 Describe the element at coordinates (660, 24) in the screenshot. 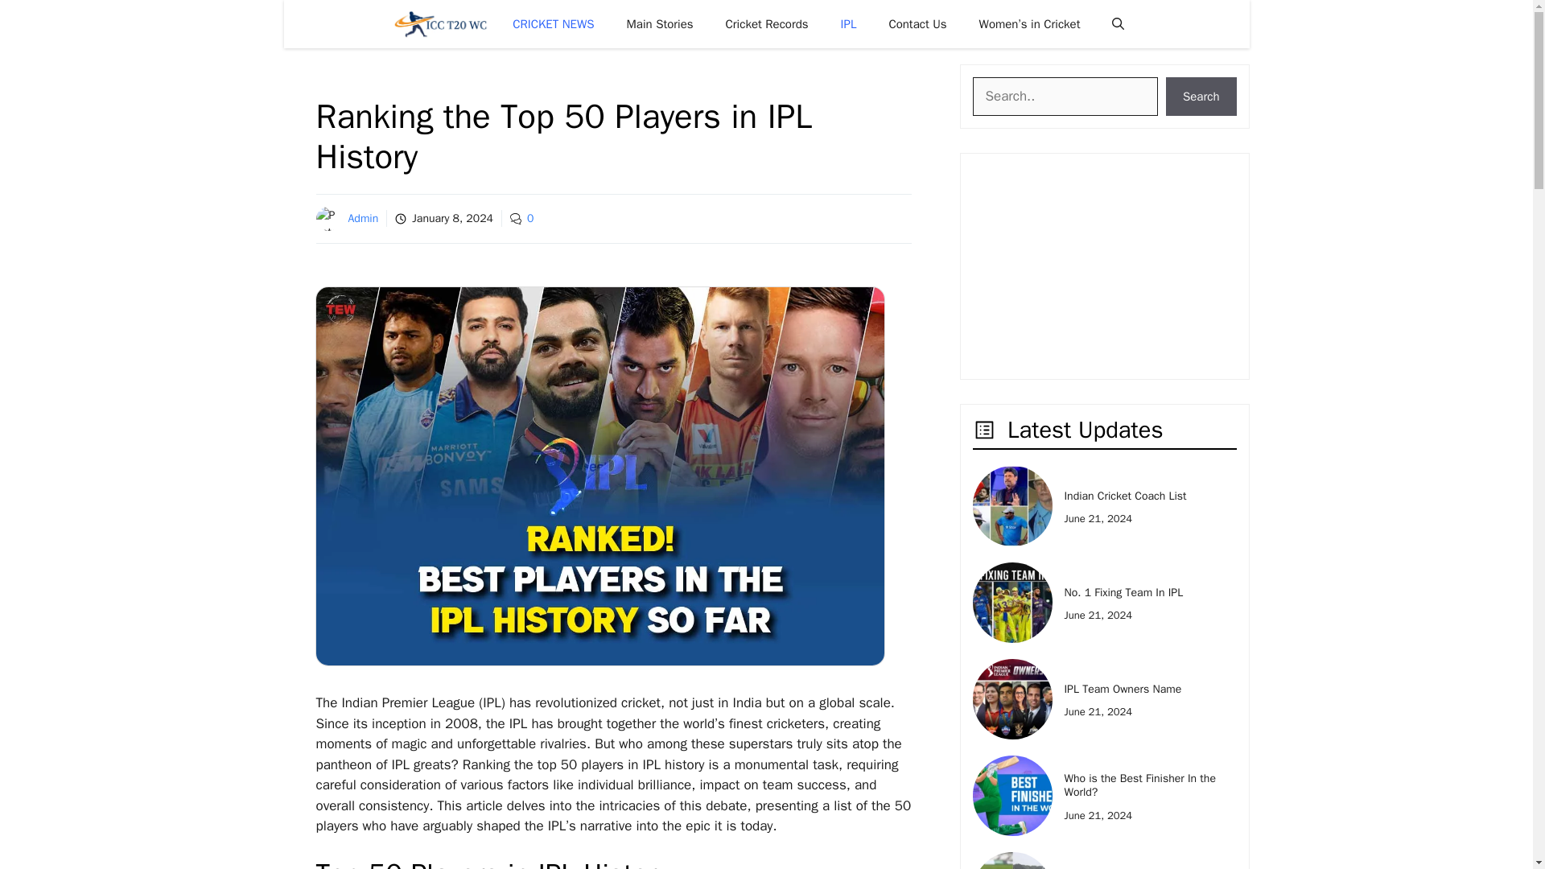

I see `Main Stories` at that location.